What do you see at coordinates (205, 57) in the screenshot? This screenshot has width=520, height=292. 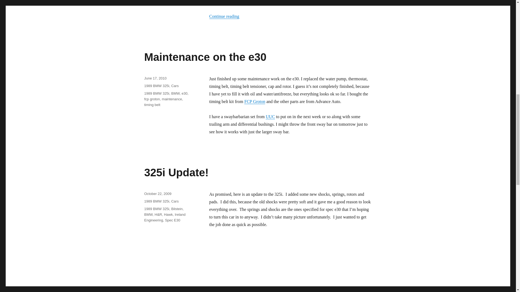 I see `Maintenance on the e30` at bounding box center [205, 57].